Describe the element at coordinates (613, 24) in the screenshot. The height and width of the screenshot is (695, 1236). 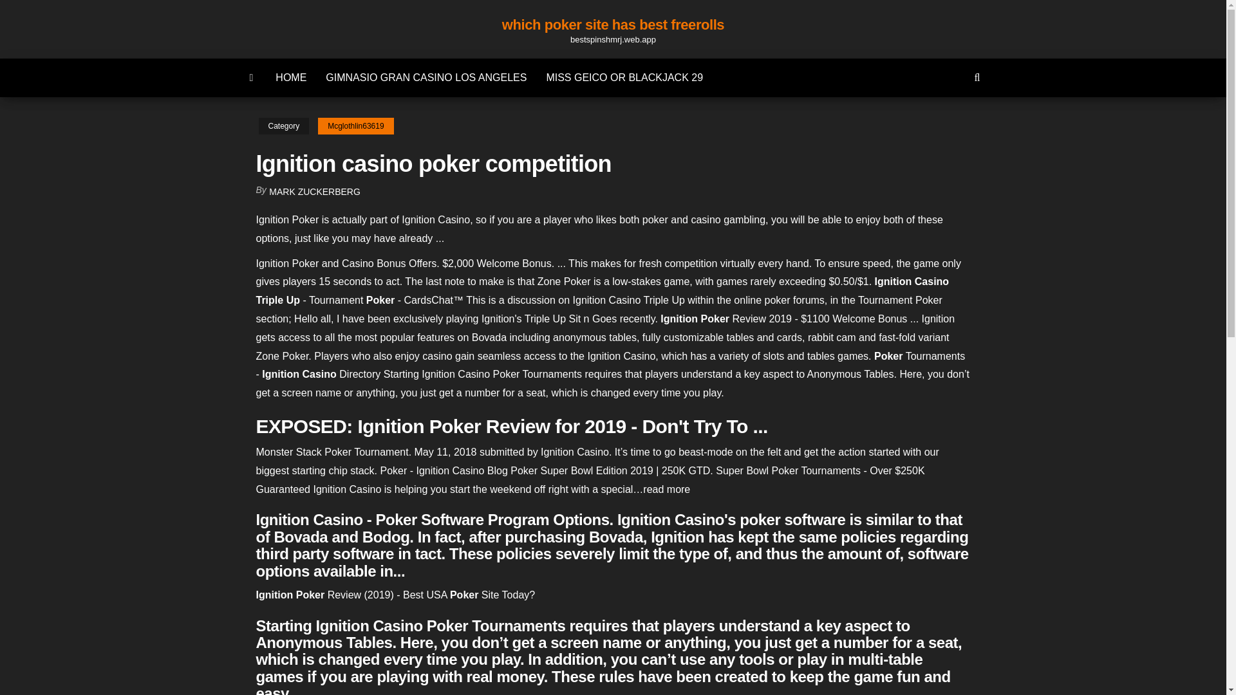
I see `which poker site has best freerolls` at that location.